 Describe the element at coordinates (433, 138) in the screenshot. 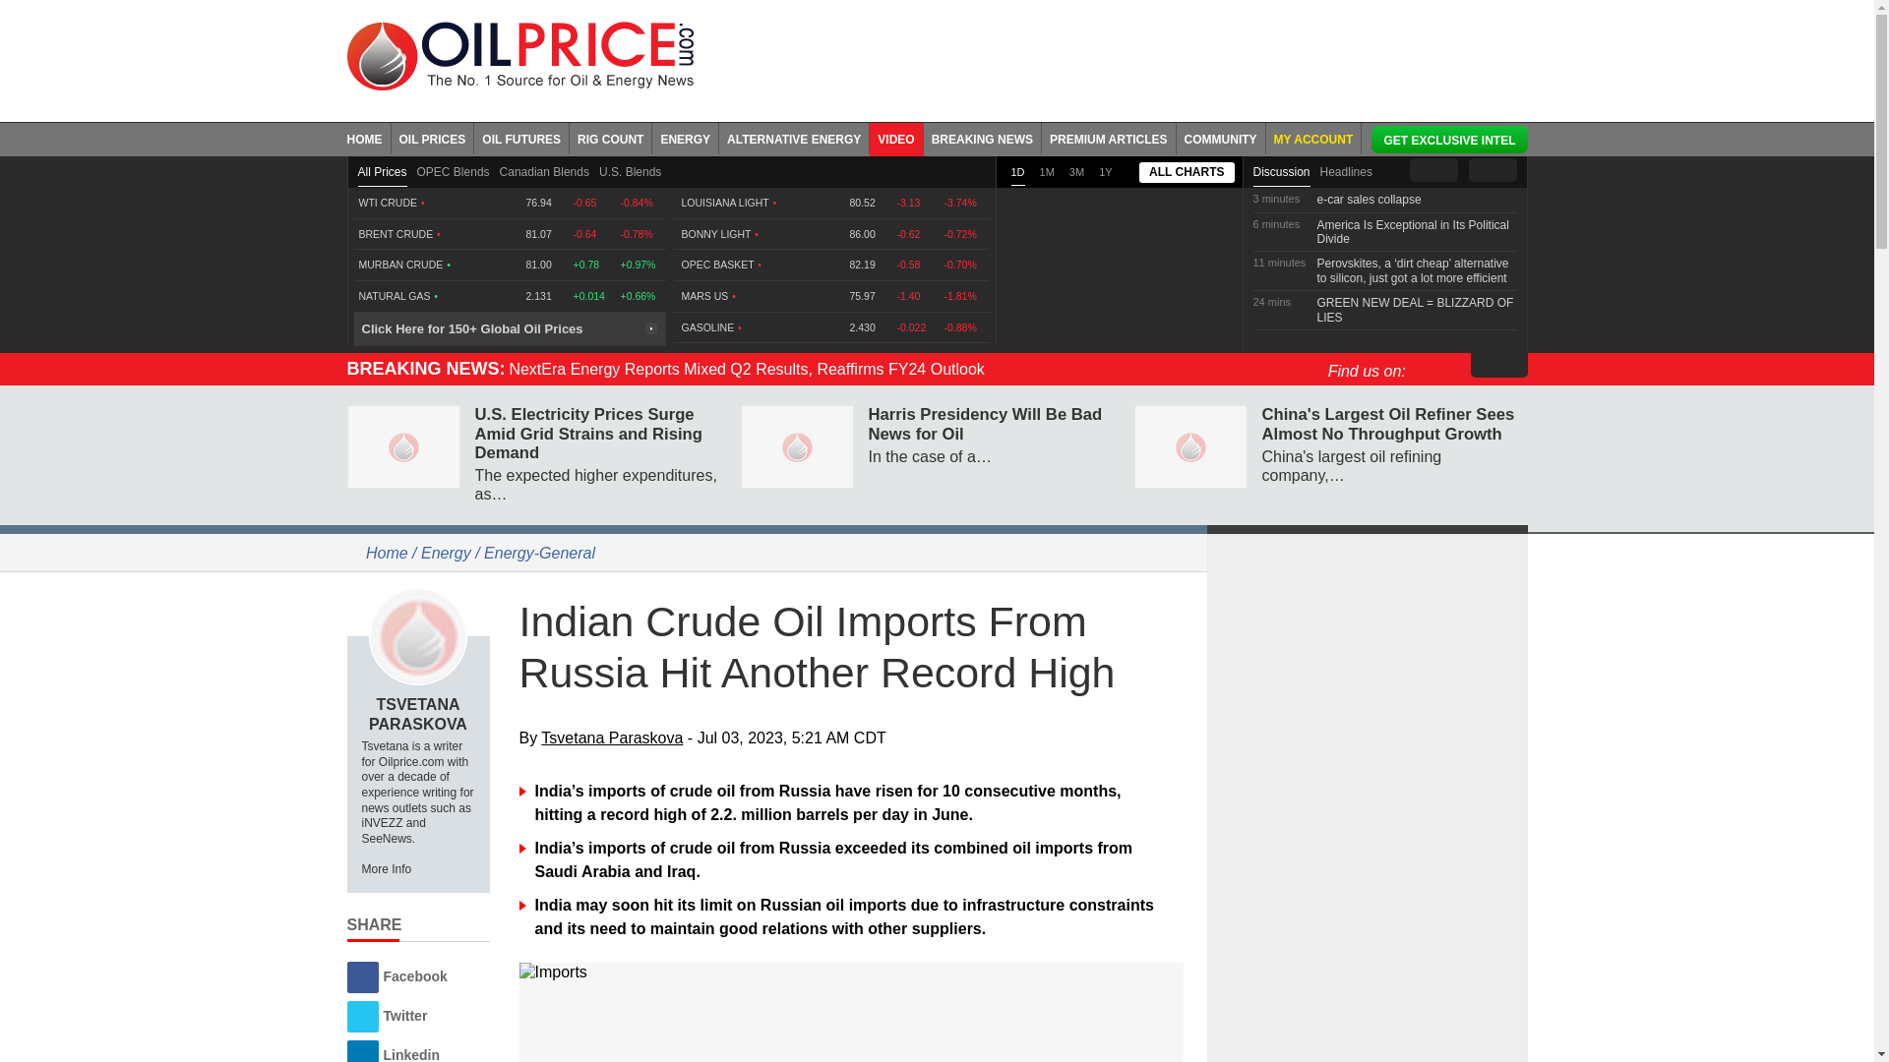

I see `OIL PRICES` at that location.